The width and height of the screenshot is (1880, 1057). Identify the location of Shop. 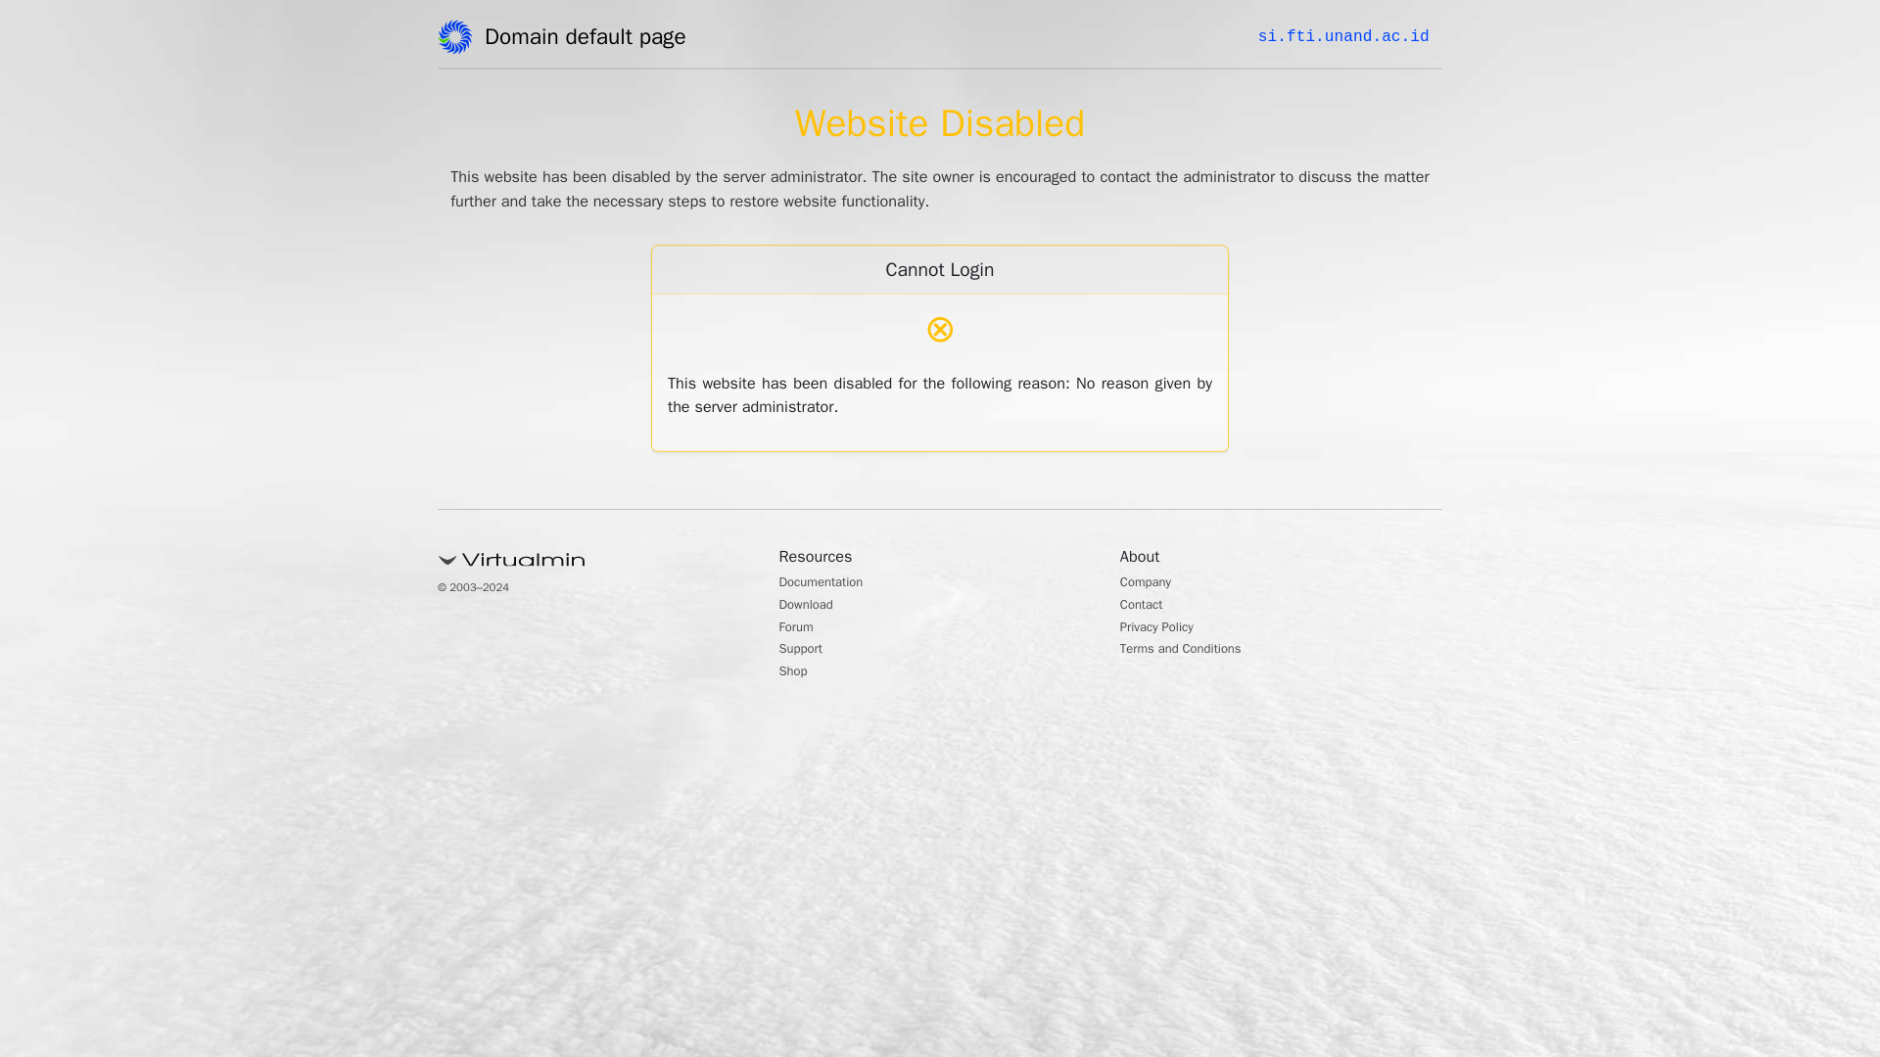
(797, 673).